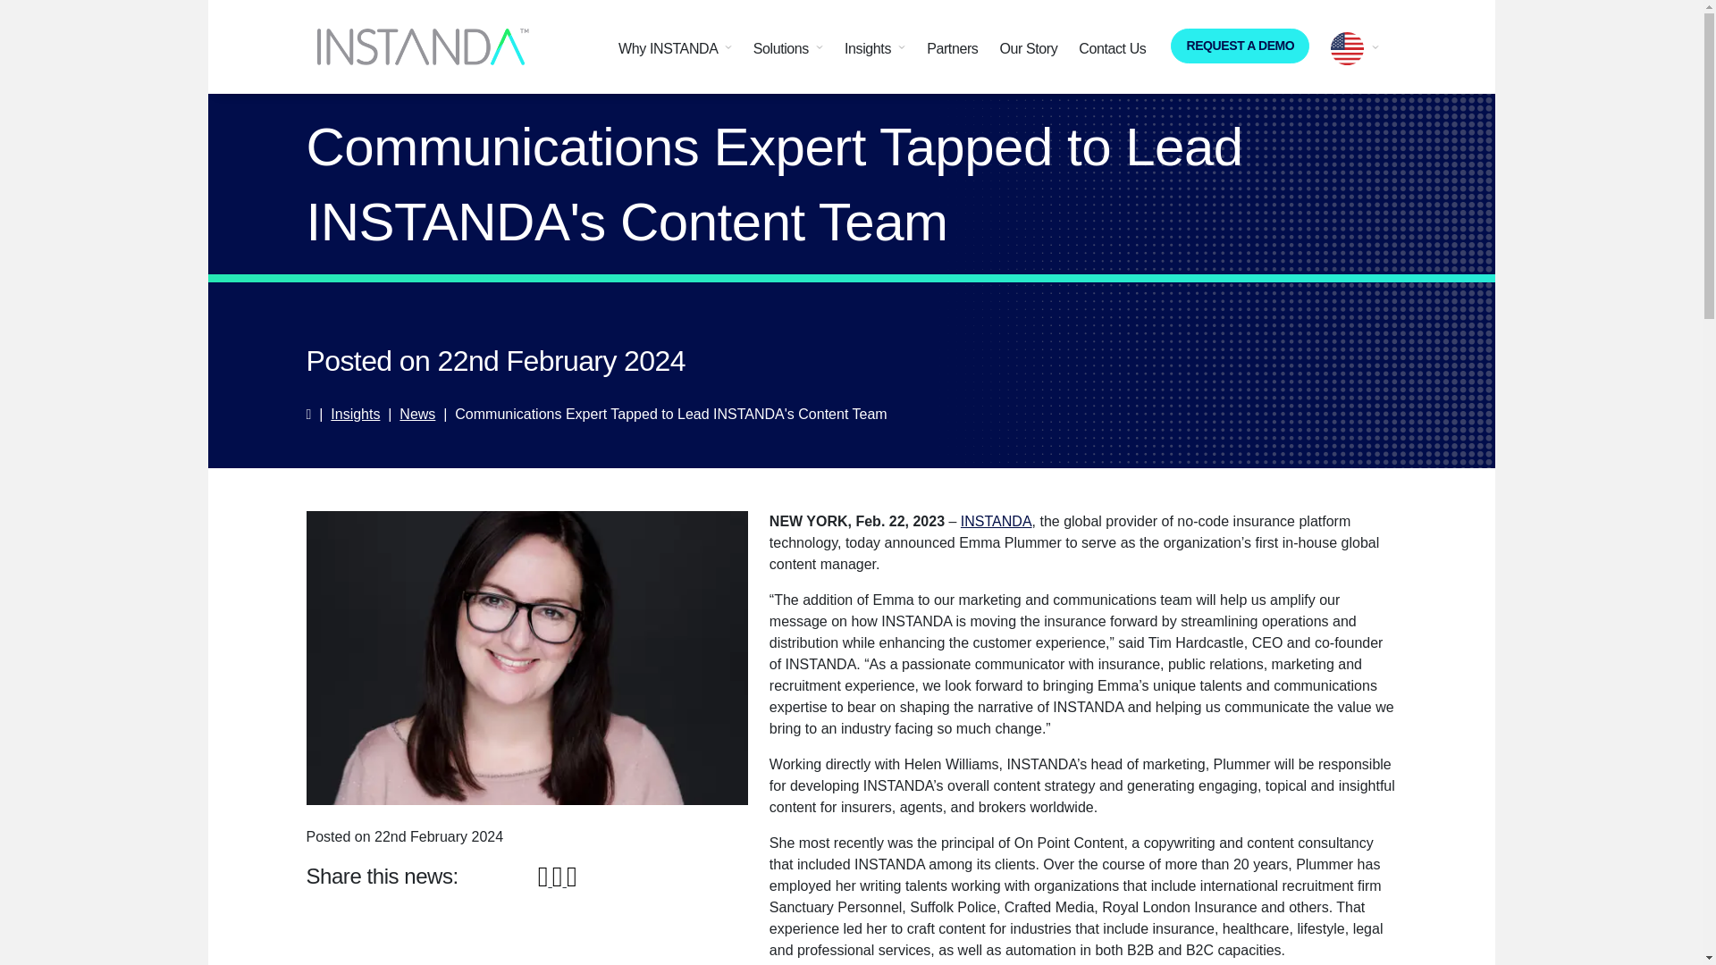 This screenshot has width=1716, height=965. Describe the element at coordinates (545, 881) in the screenshot. I see `Facebook` at that location.